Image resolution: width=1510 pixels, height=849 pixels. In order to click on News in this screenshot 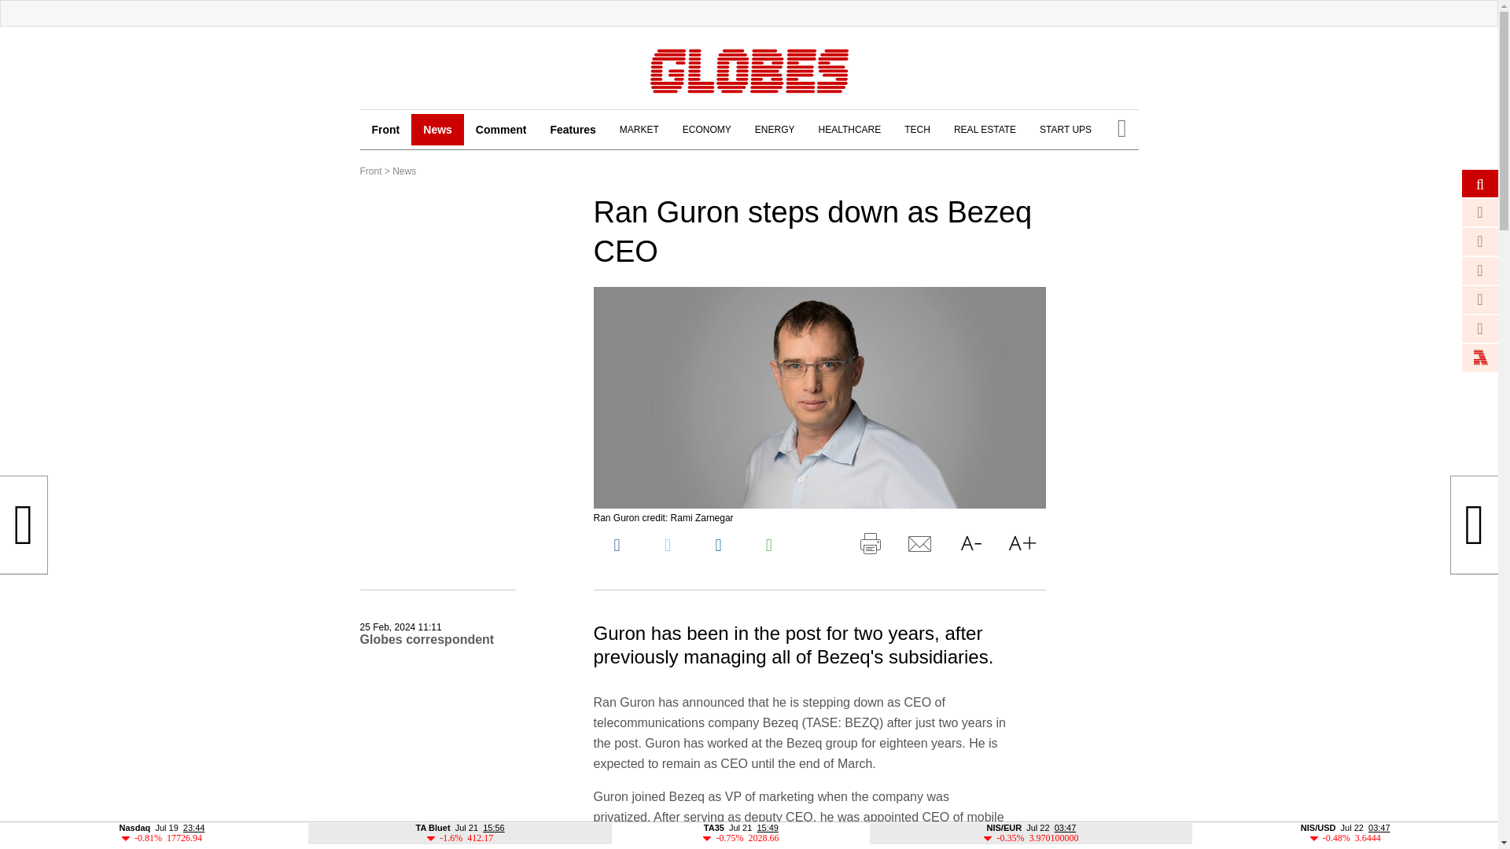, I will do `click(437, 129)`.